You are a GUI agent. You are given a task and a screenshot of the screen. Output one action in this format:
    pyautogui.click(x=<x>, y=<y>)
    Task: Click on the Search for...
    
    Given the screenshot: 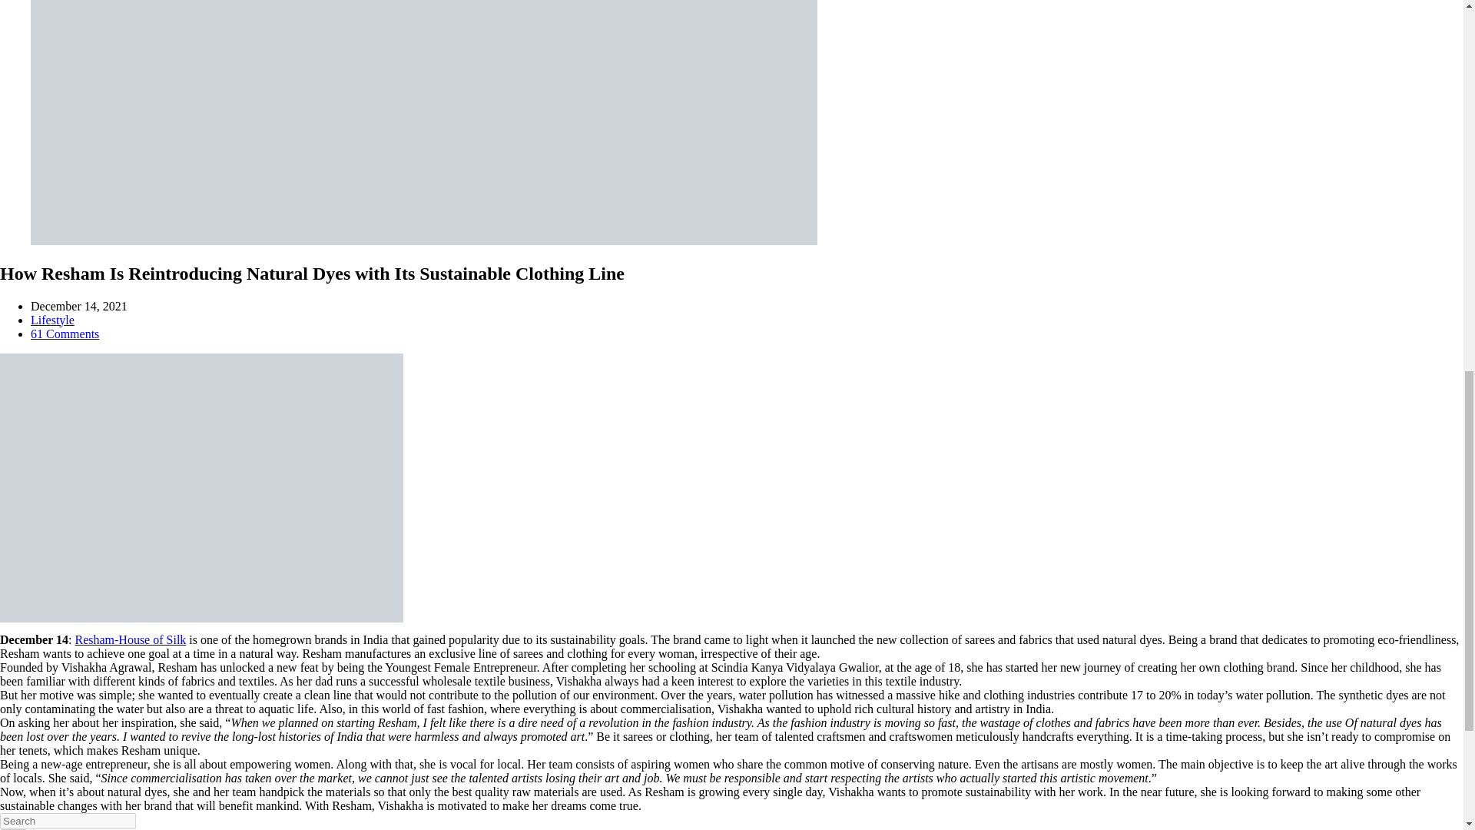 What is the action you would take?
    pyautogui.click(x=68, y=821)
    